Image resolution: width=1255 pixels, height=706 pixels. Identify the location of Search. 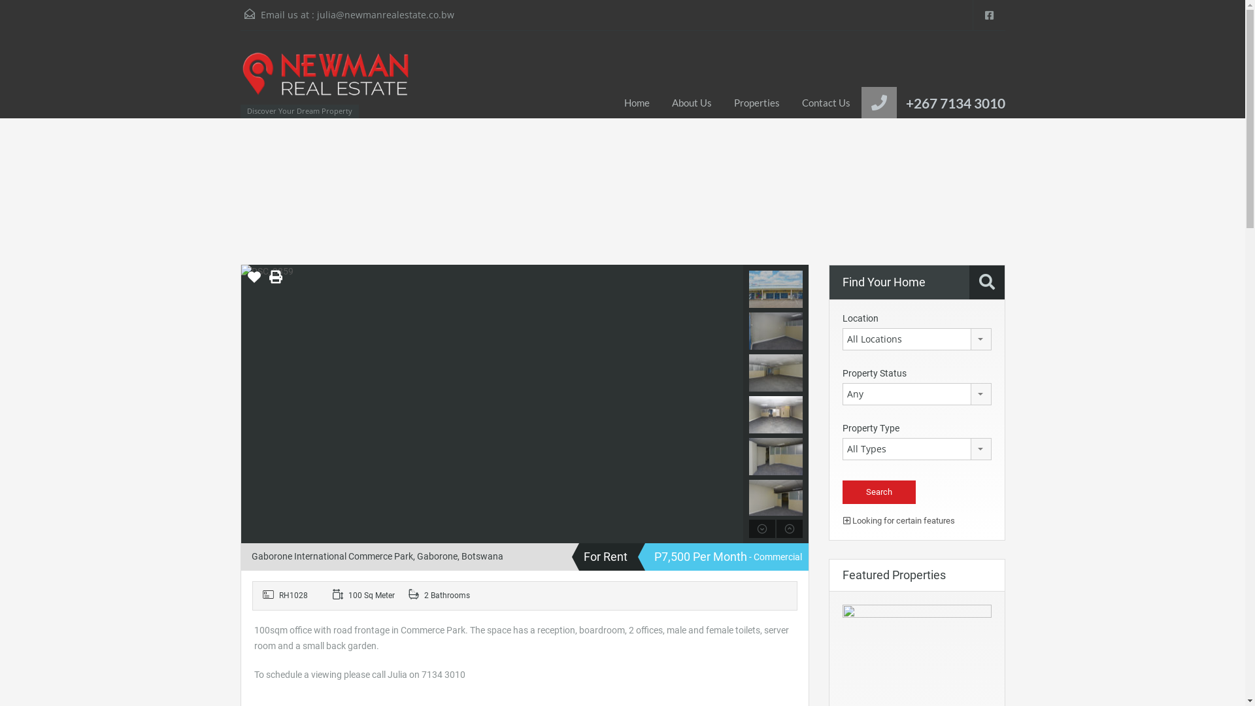
(878, 492).